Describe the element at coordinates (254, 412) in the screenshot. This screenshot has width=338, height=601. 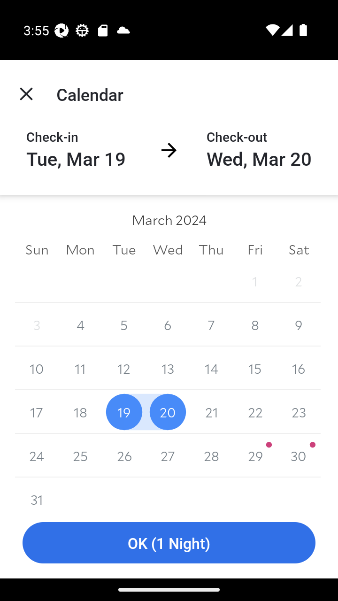
I see `22 22 March 2024` at that location.